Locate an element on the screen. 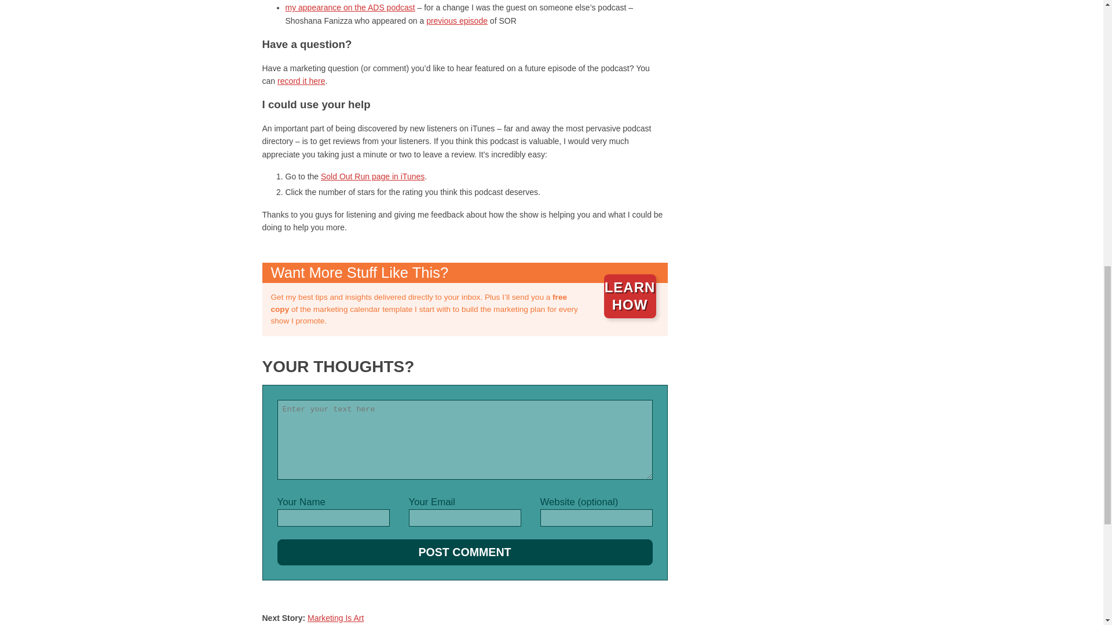 The image size is (1112, 625). Post Comment is located at coordinates (464, 552).